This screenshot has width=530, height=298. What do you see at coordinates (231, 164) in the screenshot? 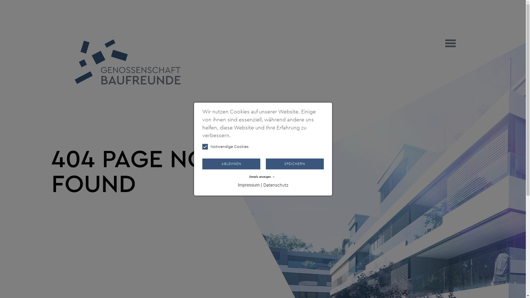
I see `ABLEHNEN` at bounding box center [231, 164].